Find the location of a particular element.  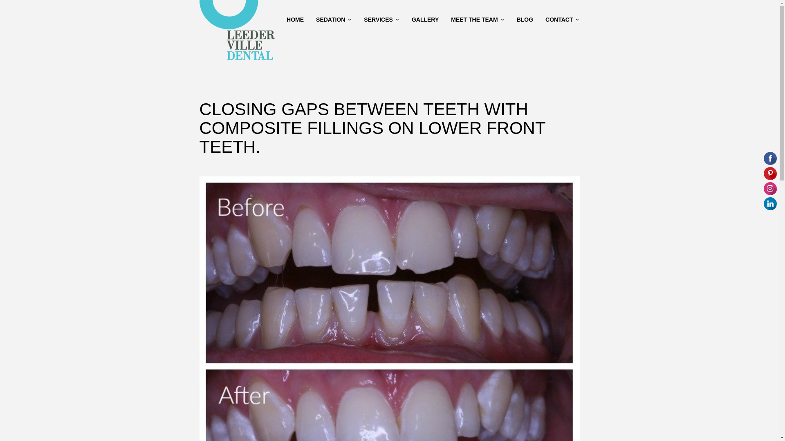

CONTACT is located at coordinates (563, 20).